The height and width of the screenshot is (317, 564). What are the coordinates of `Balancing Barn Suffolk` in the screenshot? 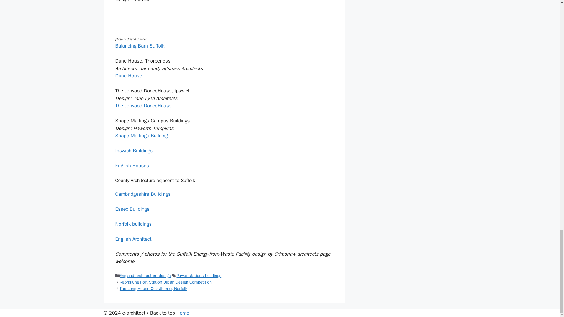 It's located at (140, 46).